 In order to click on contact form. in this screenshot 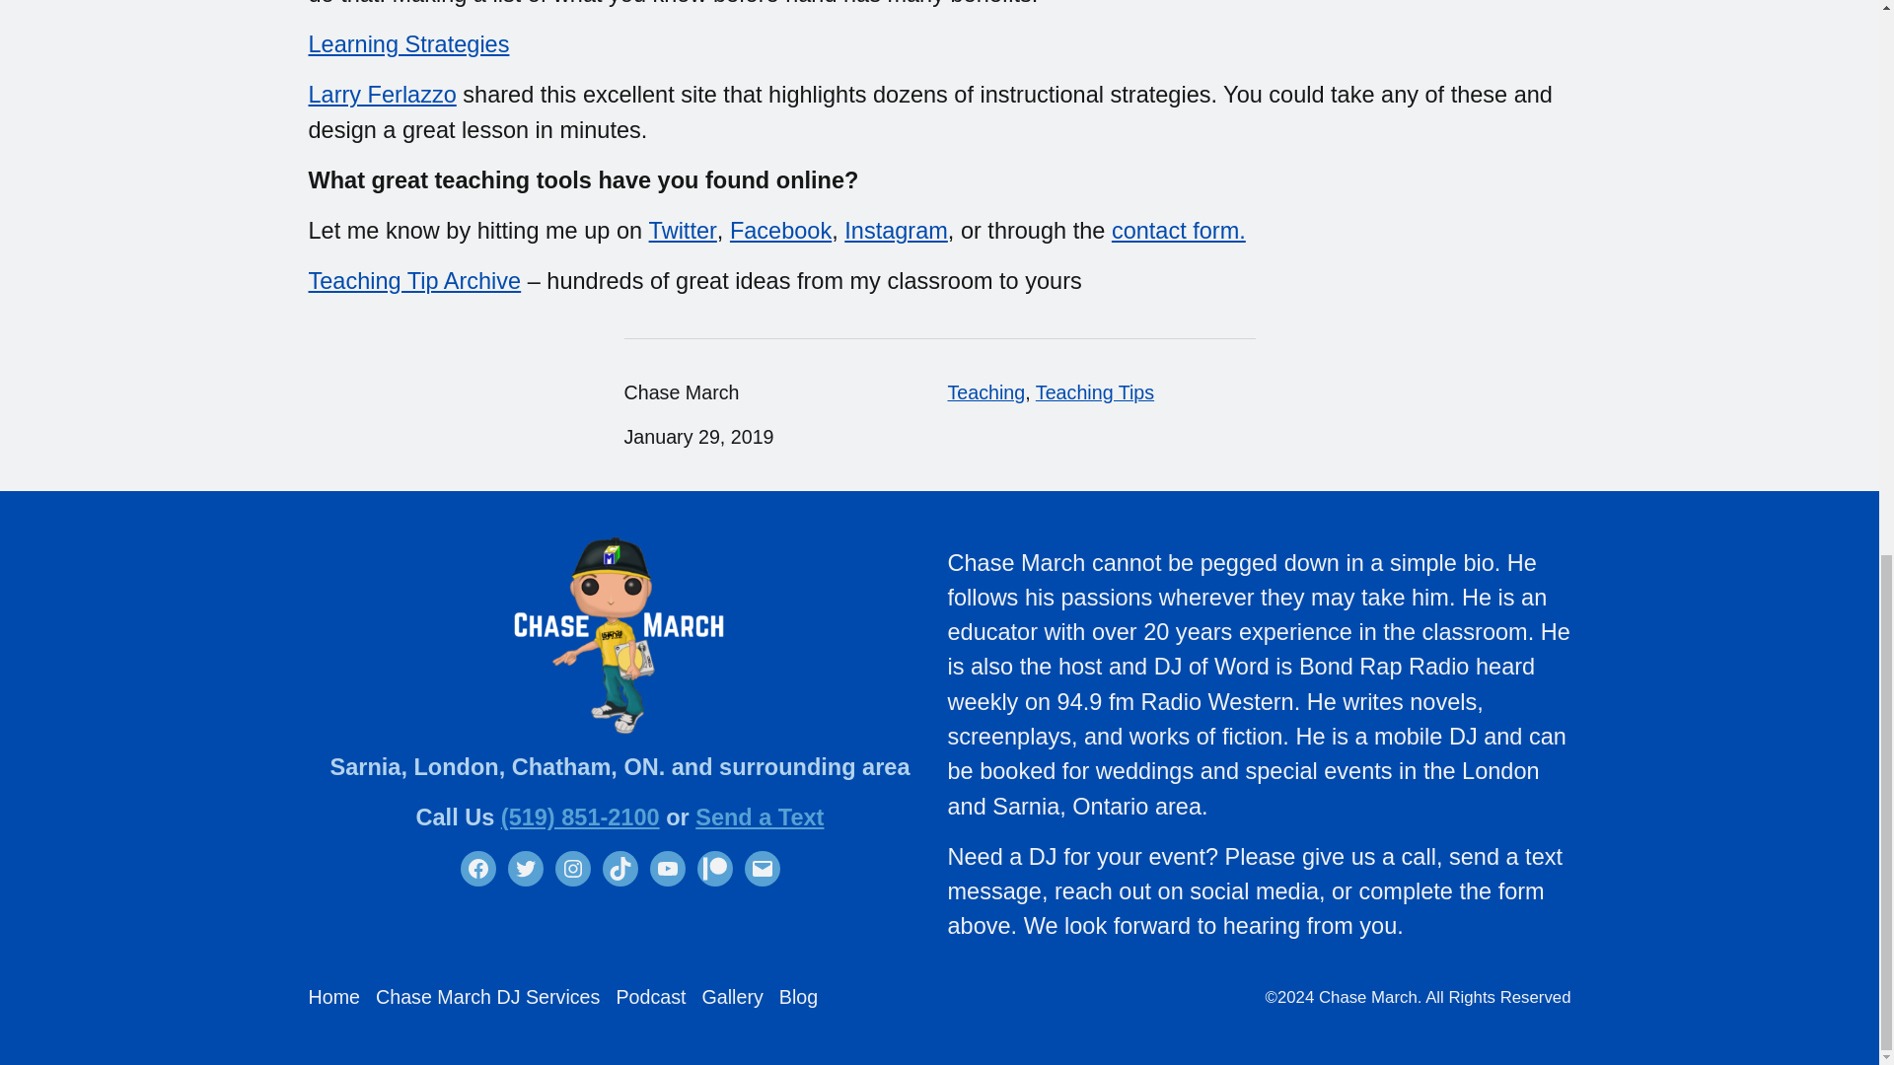, I will do `click(1179, 231)`.